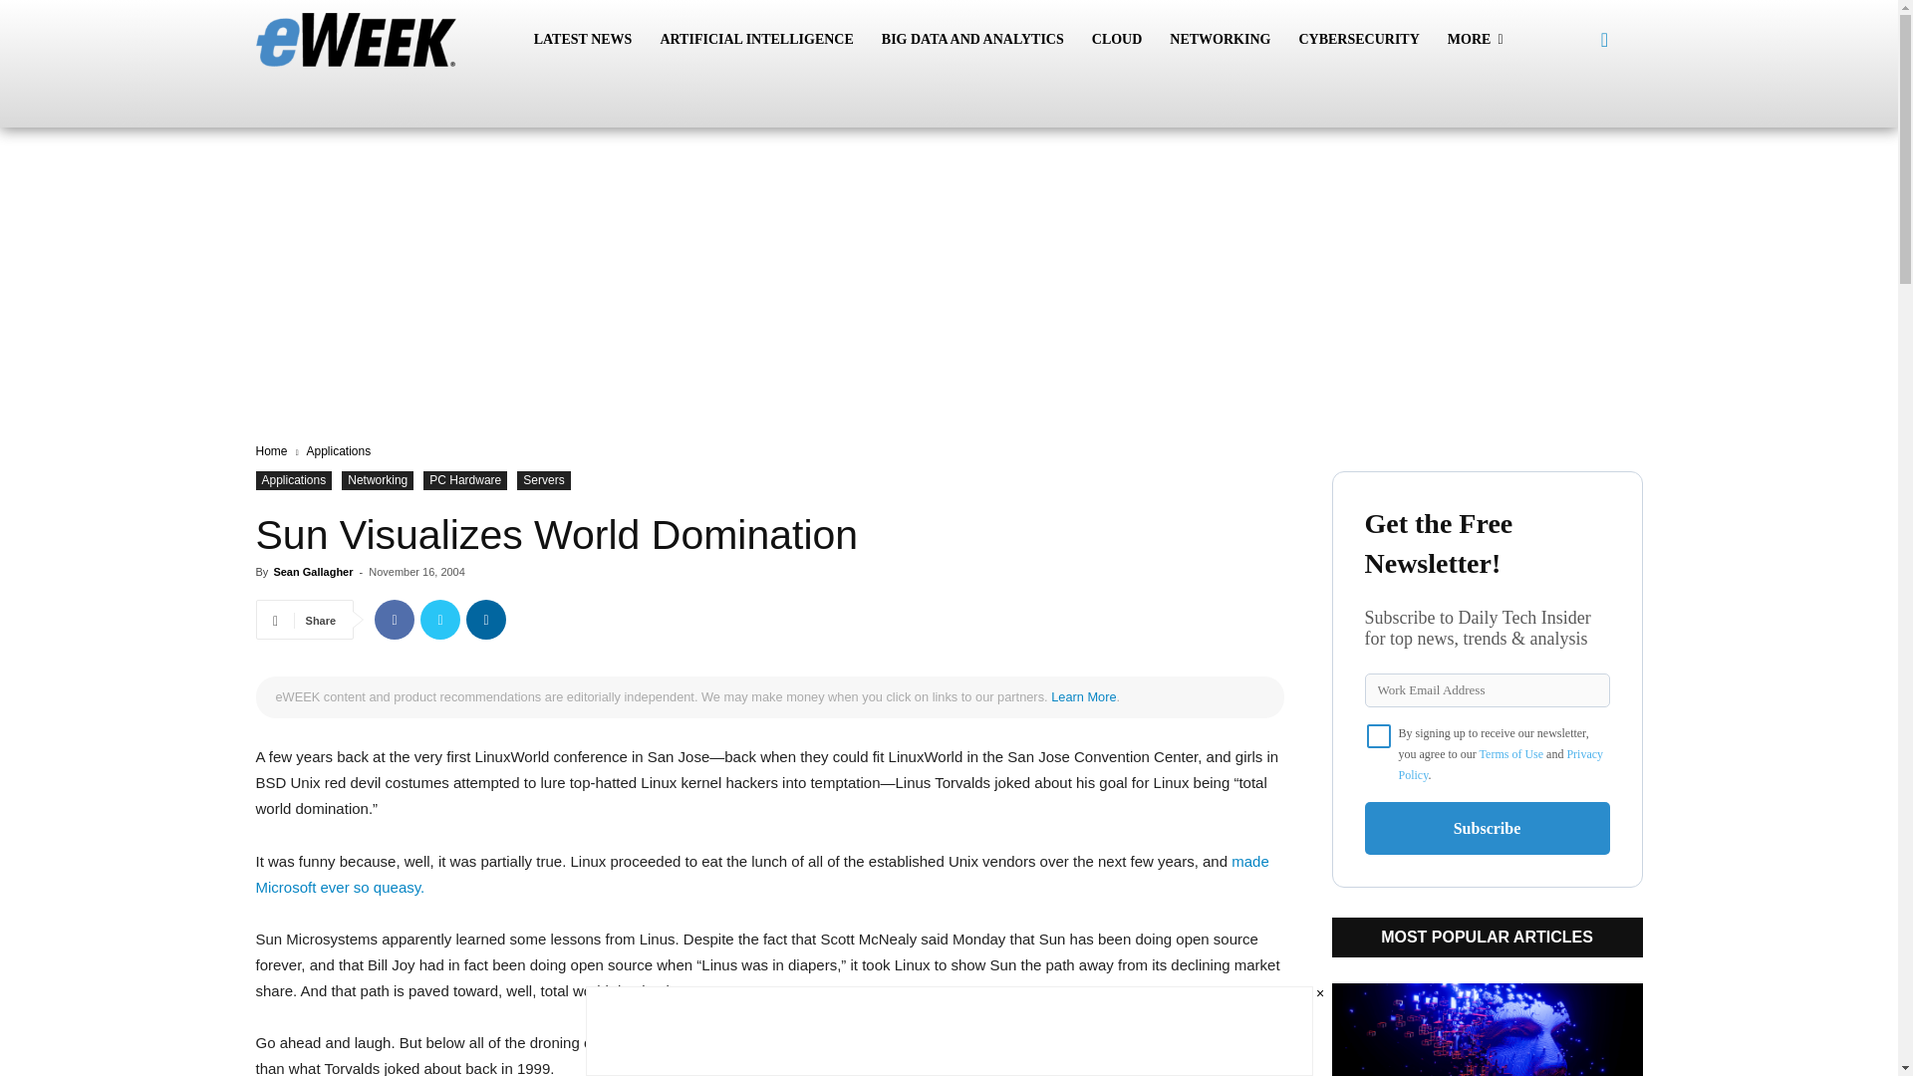 The height and width of the screenshot is (1076, 1913). Describe the element at coordinates (1220, 40) in the screenshot. I see `NETWORKING` at that location.